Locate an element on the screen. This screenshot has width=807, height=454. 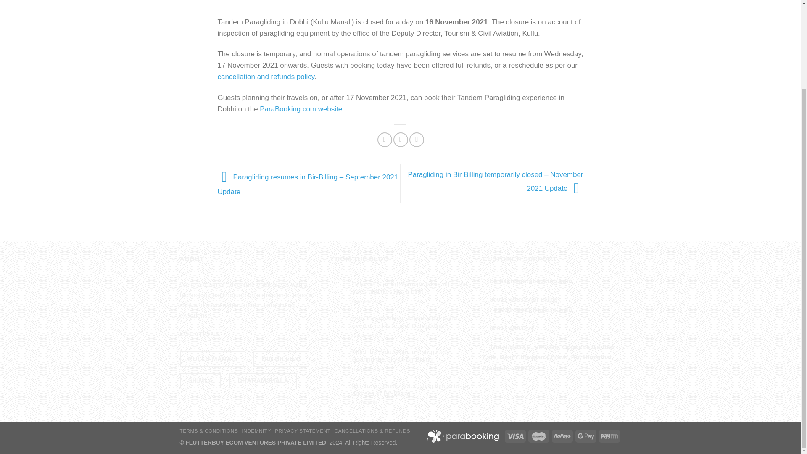
KULLU MANALI is located at coordinates (213, 358).